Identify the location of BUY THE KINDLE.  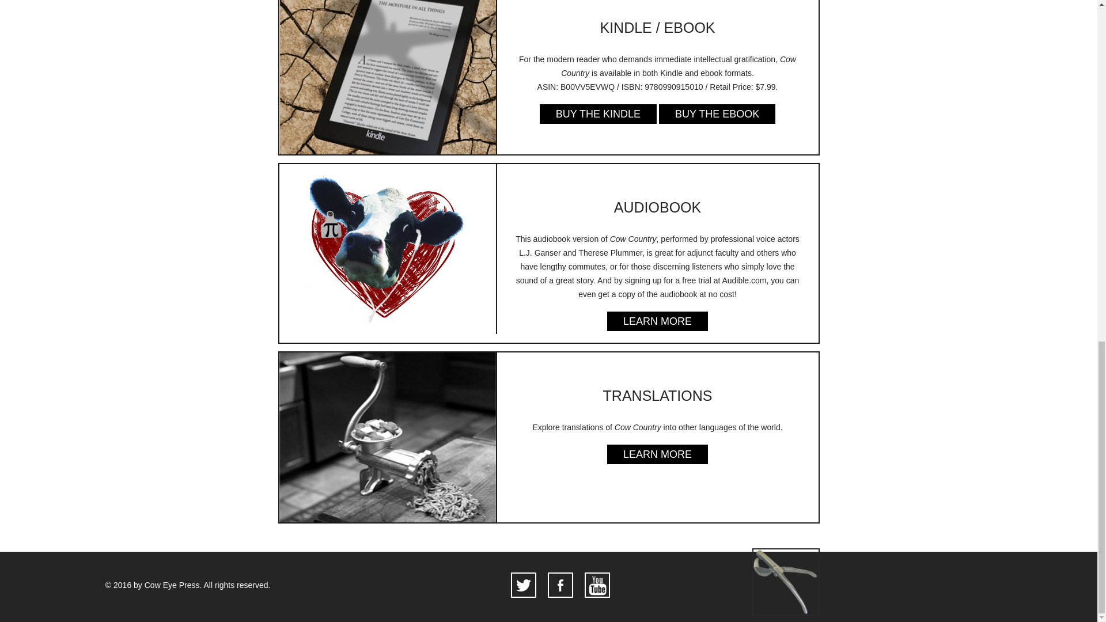
(598, 114).